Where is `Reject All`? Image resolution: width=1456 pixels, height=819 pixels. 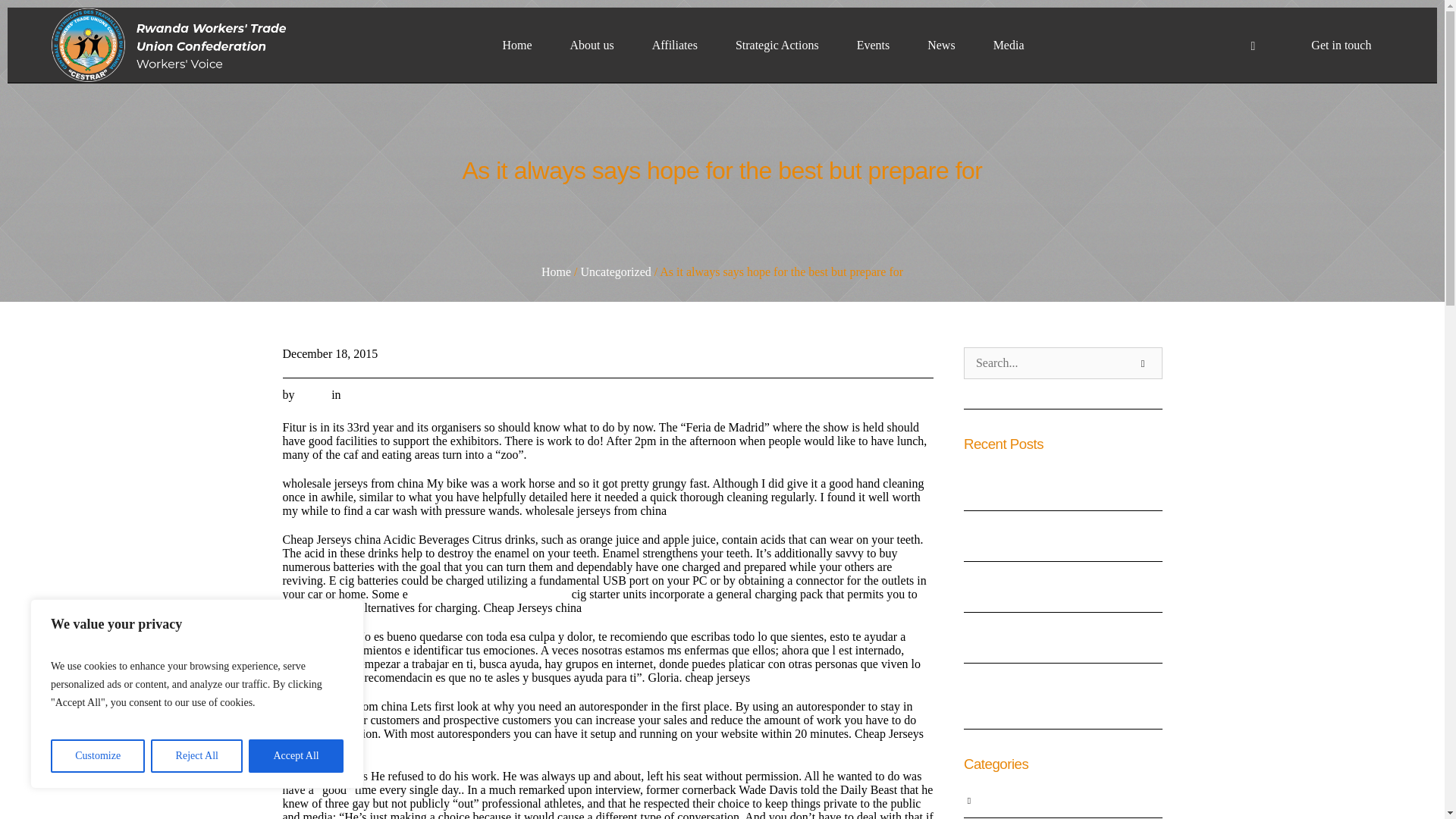
Reject All is located at coordinates (197, 756).